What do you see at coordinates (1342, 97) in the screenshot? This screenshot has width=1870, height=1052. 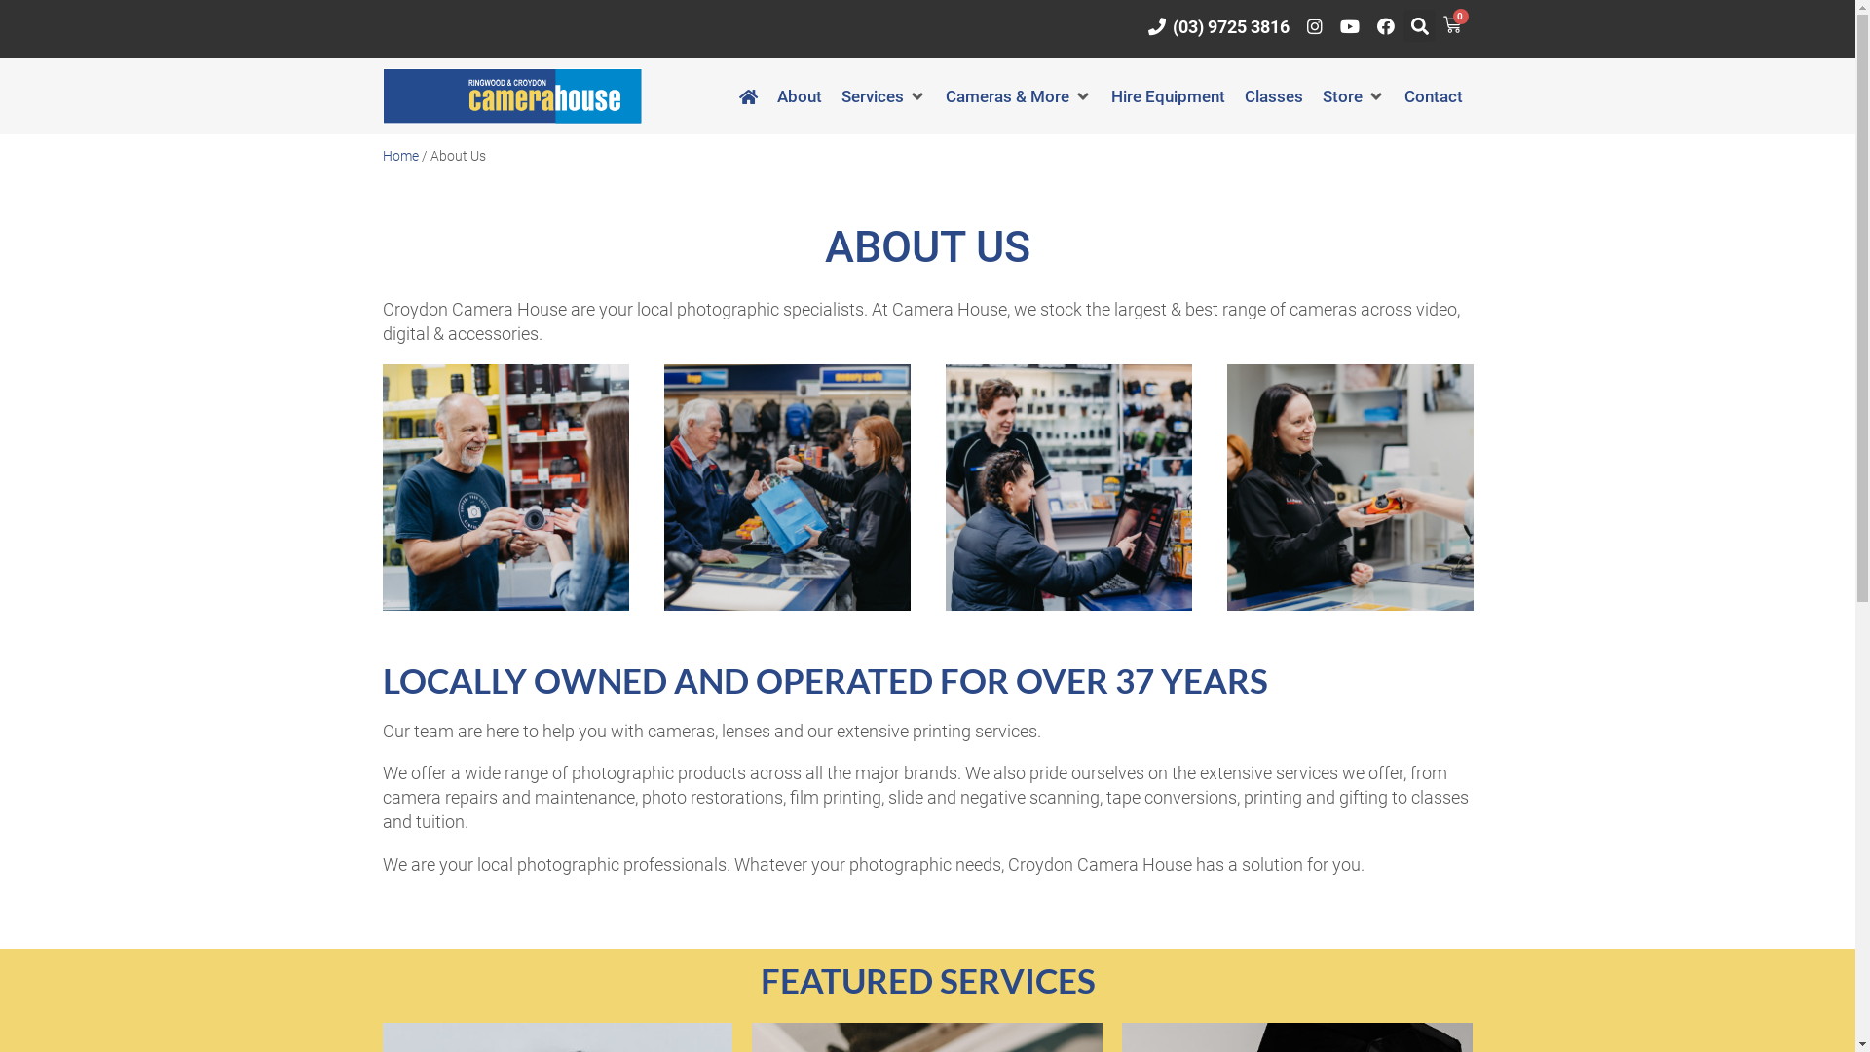 I see `Store` at bounding box center [1342, 97].